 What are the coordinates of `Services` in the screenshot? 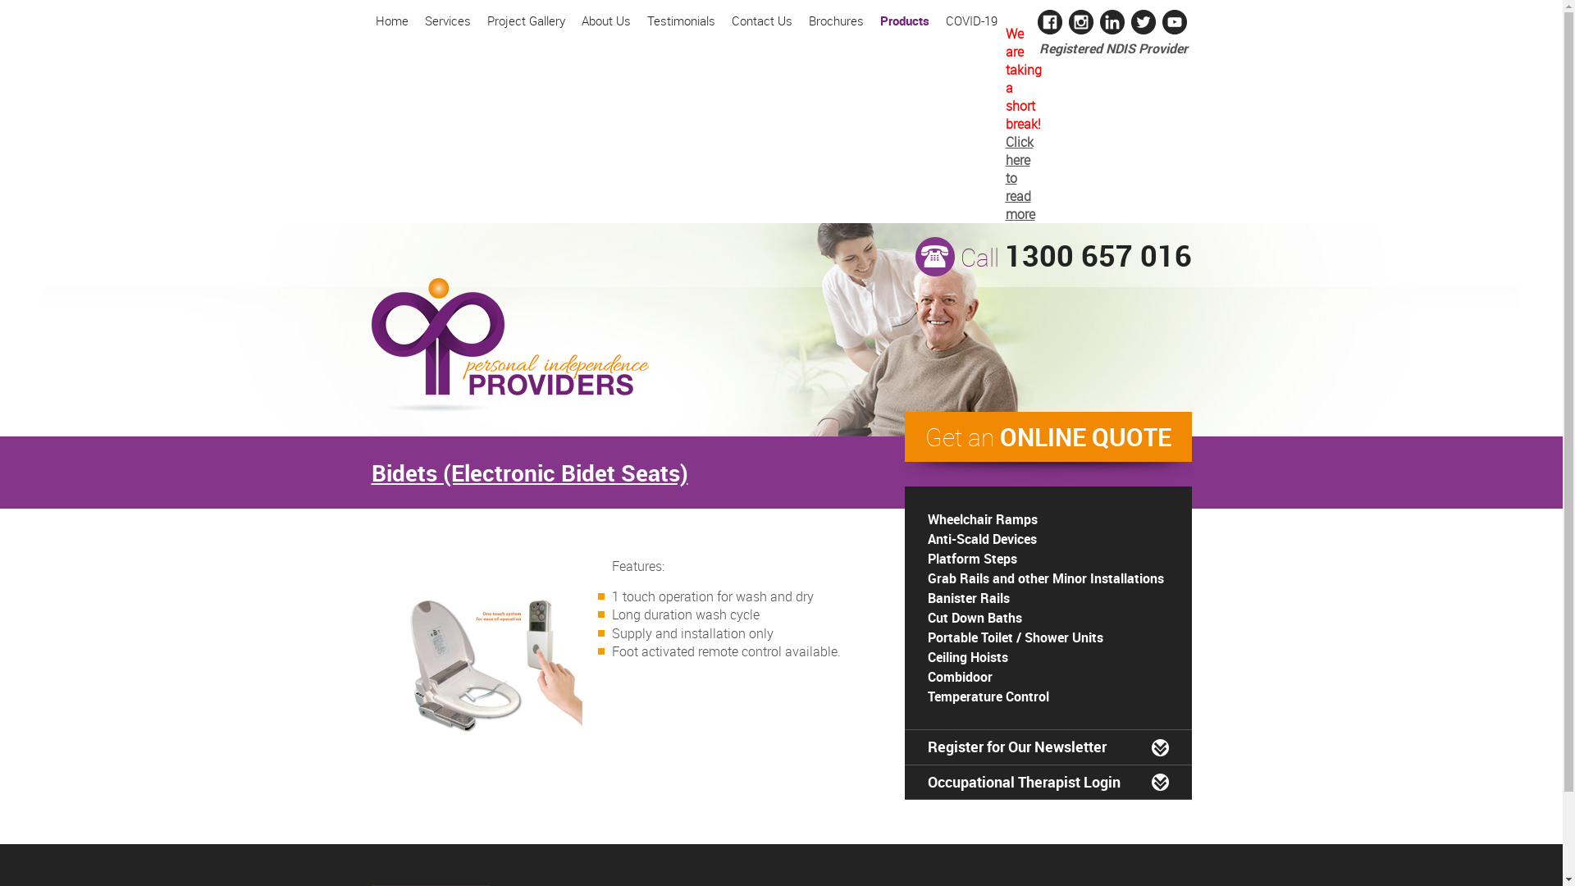 It's located at (448, 21).